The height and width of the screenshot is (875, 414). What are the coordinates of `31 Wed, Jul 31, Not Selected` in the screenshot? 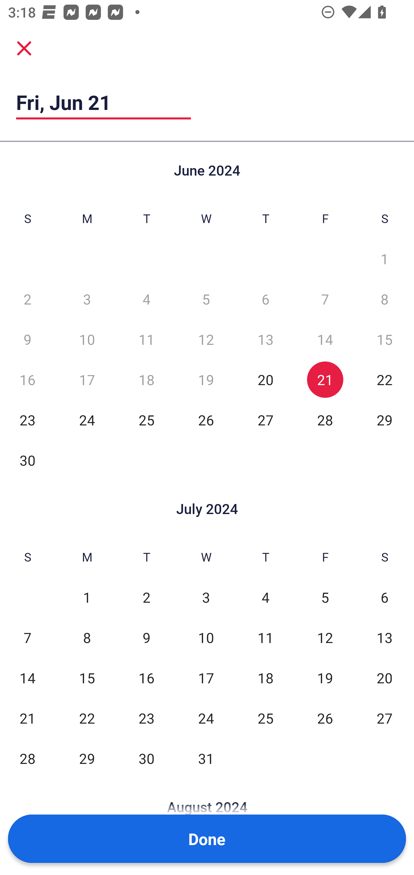 It's located at (206, 758).